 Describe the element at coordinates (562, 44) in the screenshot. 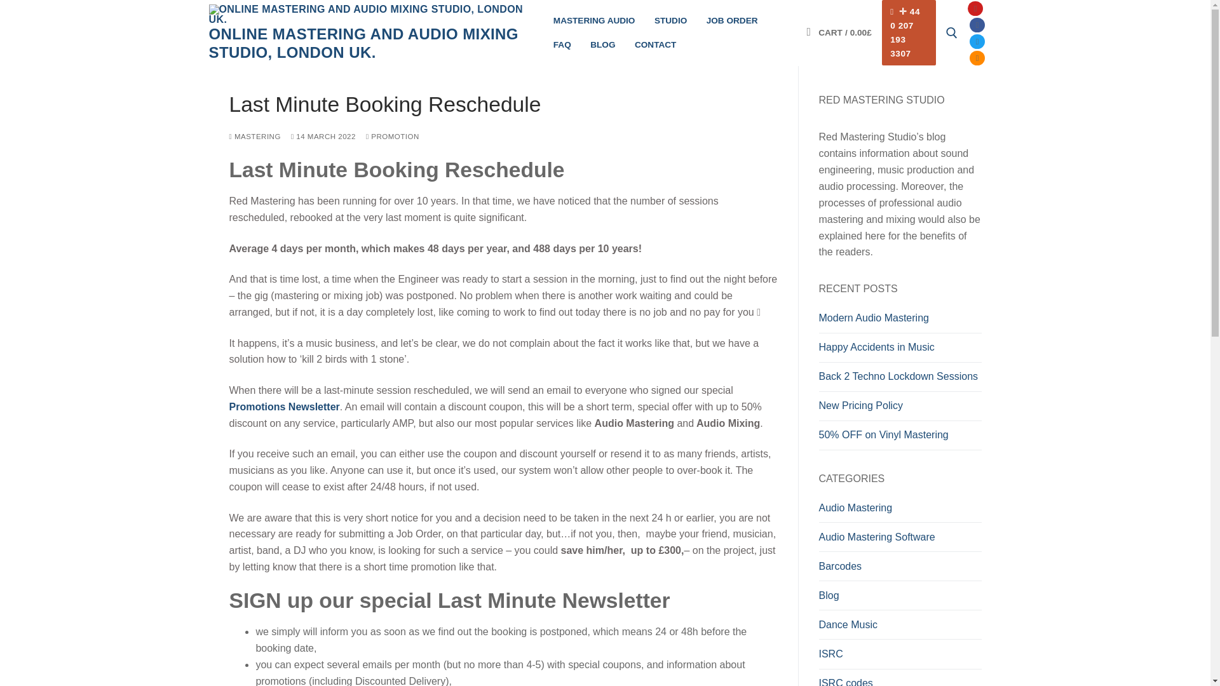

I see `FAQ` at that location.